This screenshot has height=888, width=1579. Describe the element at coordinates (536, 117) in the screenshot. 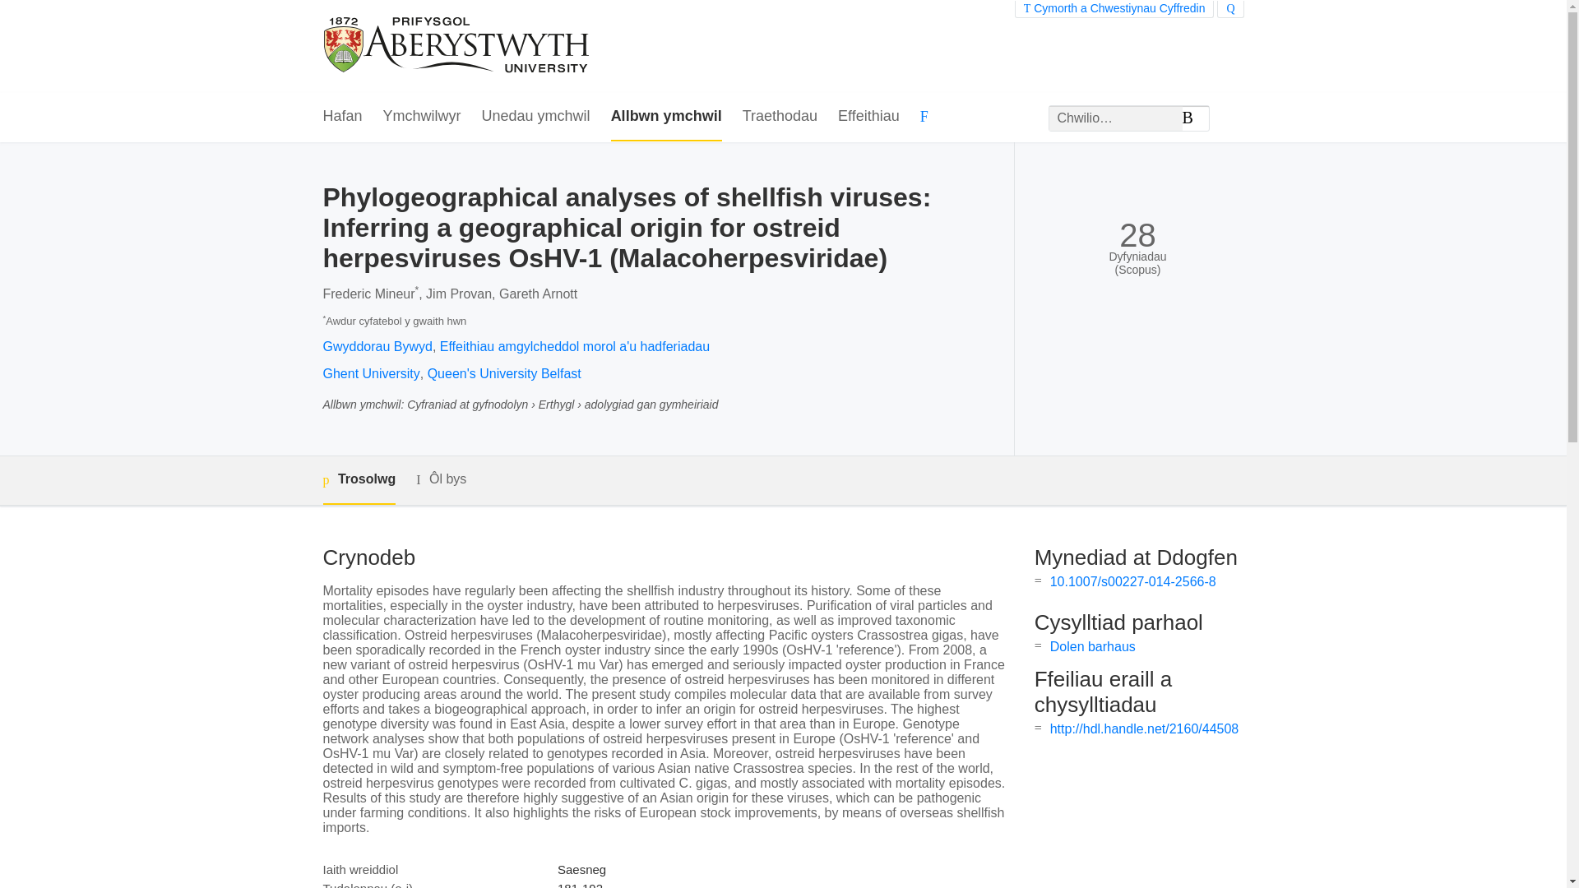

I see `Unedau ymchwil` at that location.